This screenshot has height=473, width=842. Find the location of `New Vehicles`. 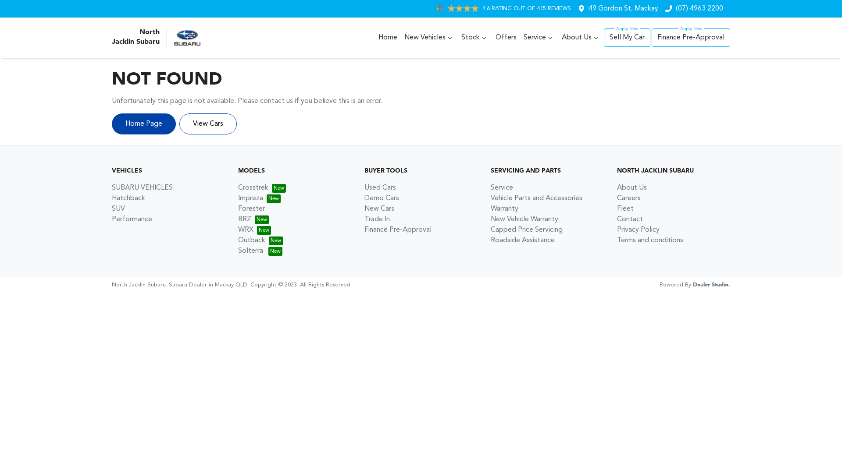

New Vehicles is located at coordinates (429, 38).